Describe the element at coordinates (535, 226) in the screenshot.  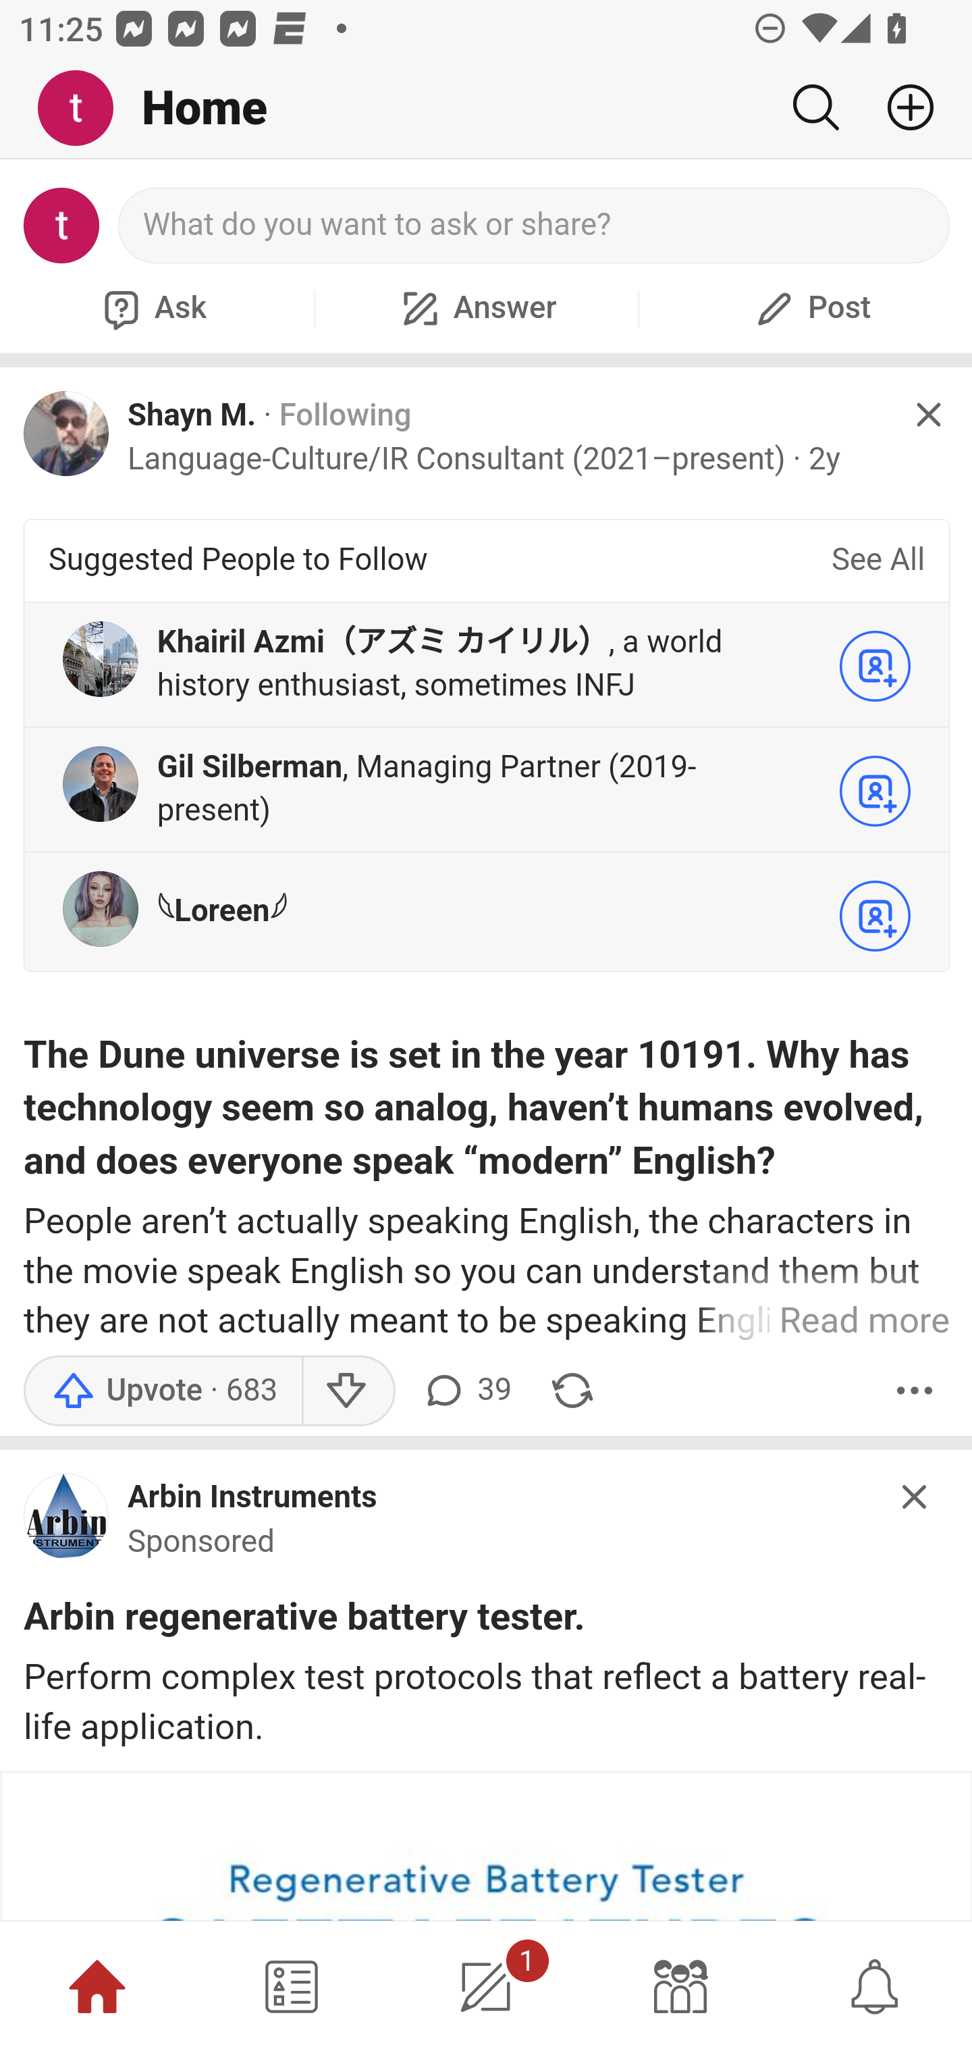
I see `What do you want to ask or share?` at that location.